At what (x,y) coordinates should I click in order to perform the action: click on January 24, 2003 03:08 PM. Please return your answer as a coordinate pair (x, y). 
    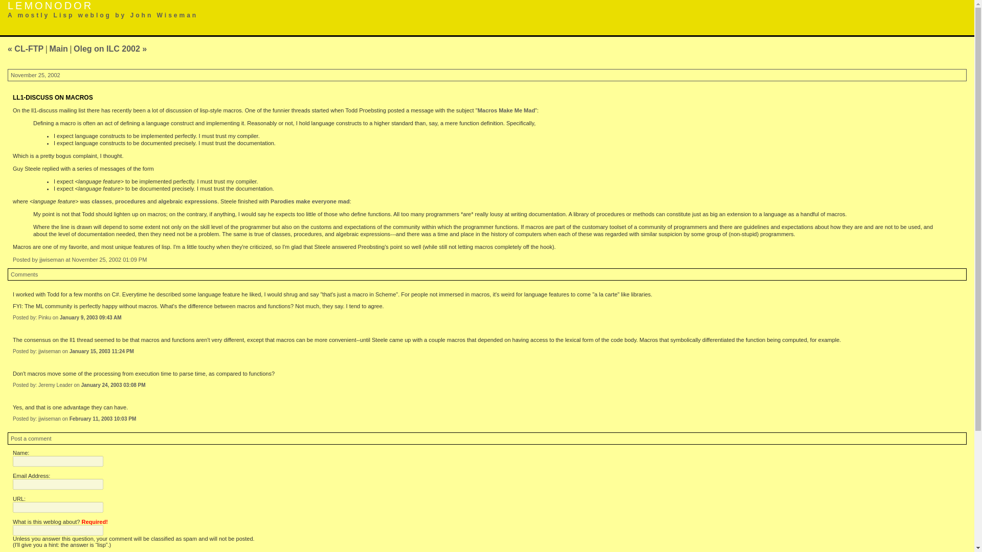
    Looking at the image, I should click on (113, 385).